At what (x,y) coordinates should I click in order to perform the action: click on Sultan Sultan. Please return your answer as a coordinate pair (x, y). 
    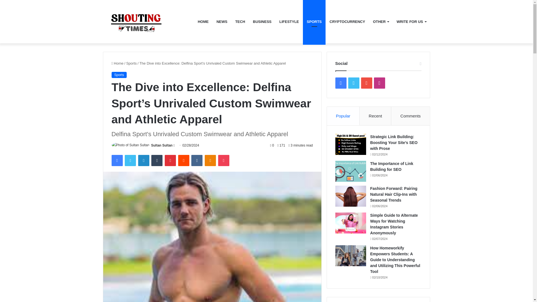
    Looking at the image, I should click on (162, 145).